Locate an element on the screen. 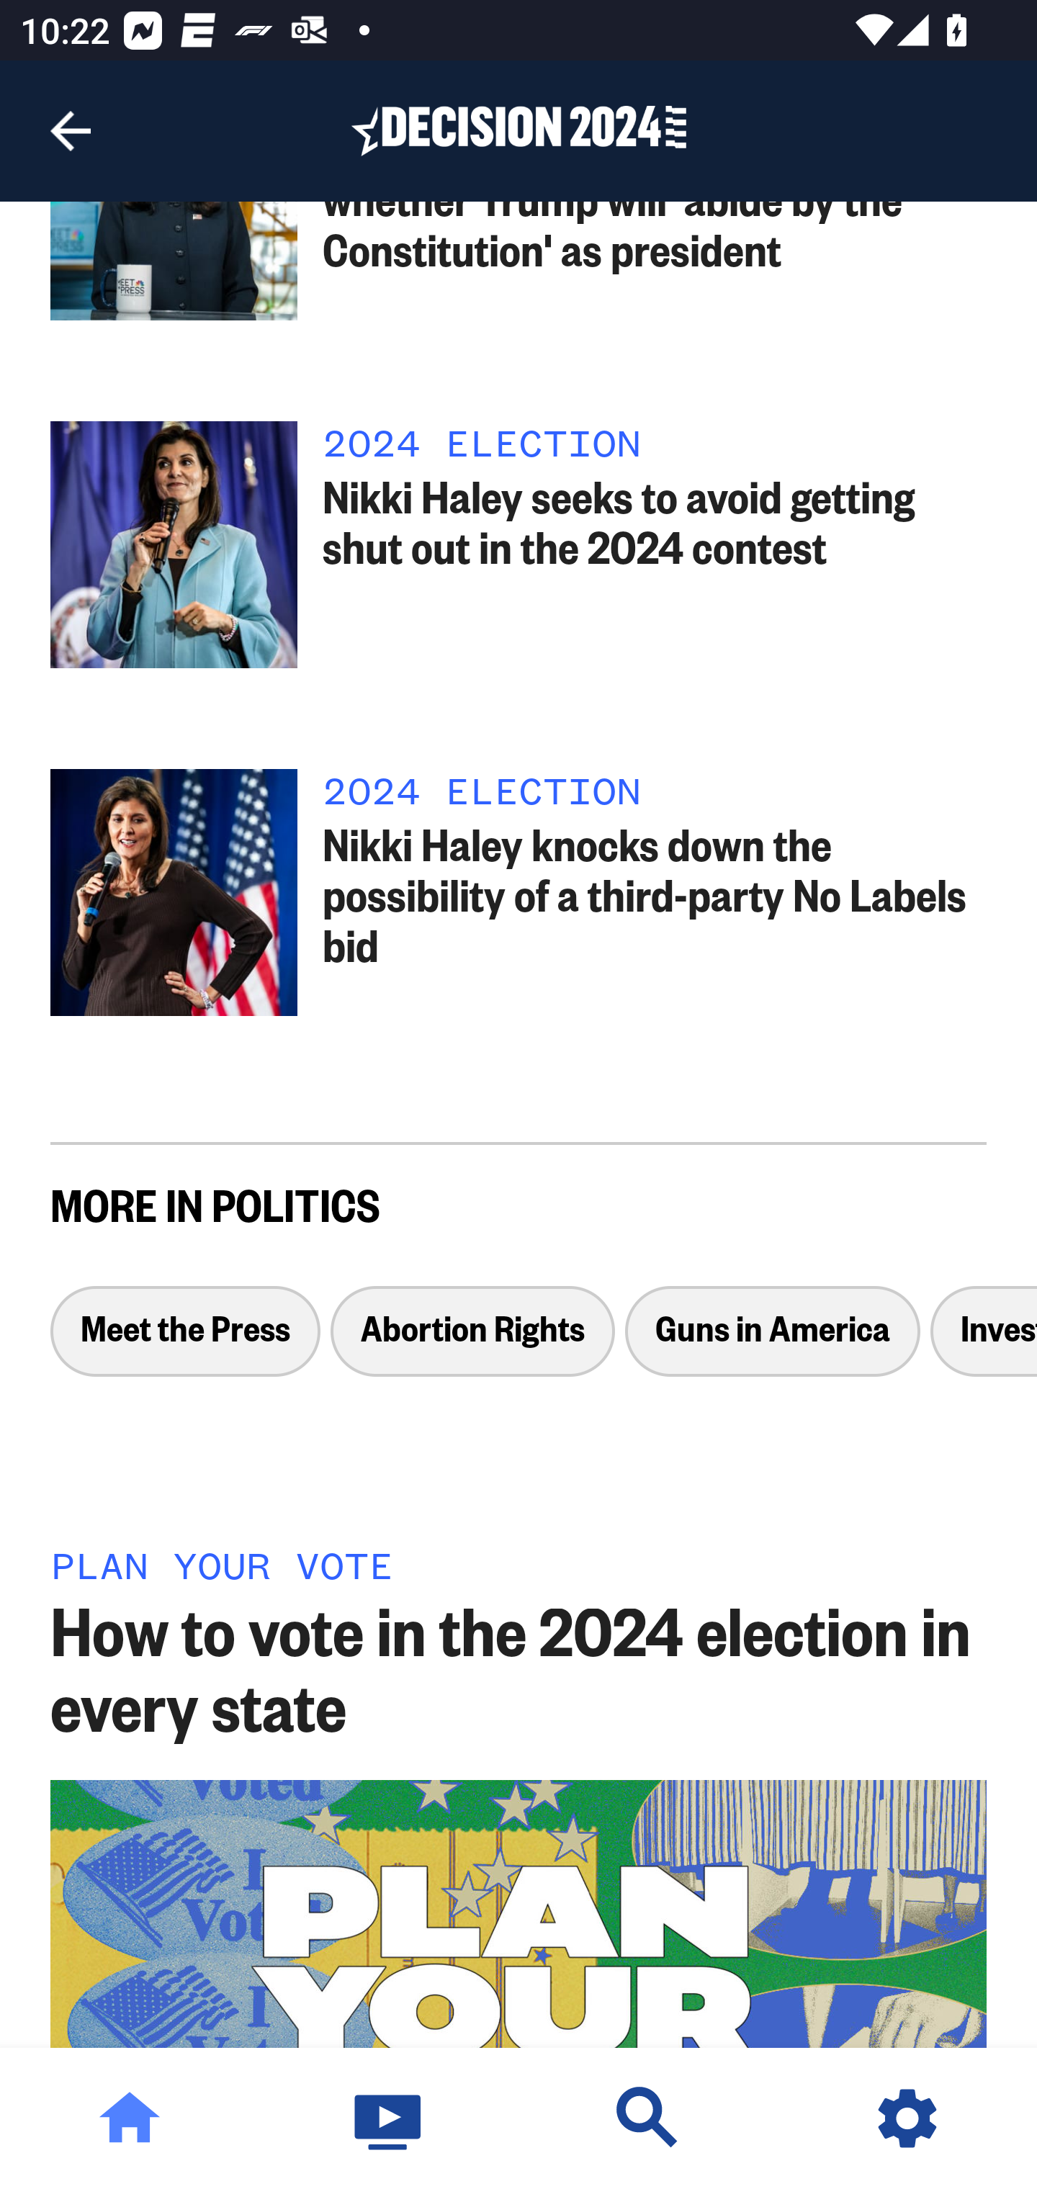 The image size is (1037, 2189). Discover is located at coordinates (648, 2118).